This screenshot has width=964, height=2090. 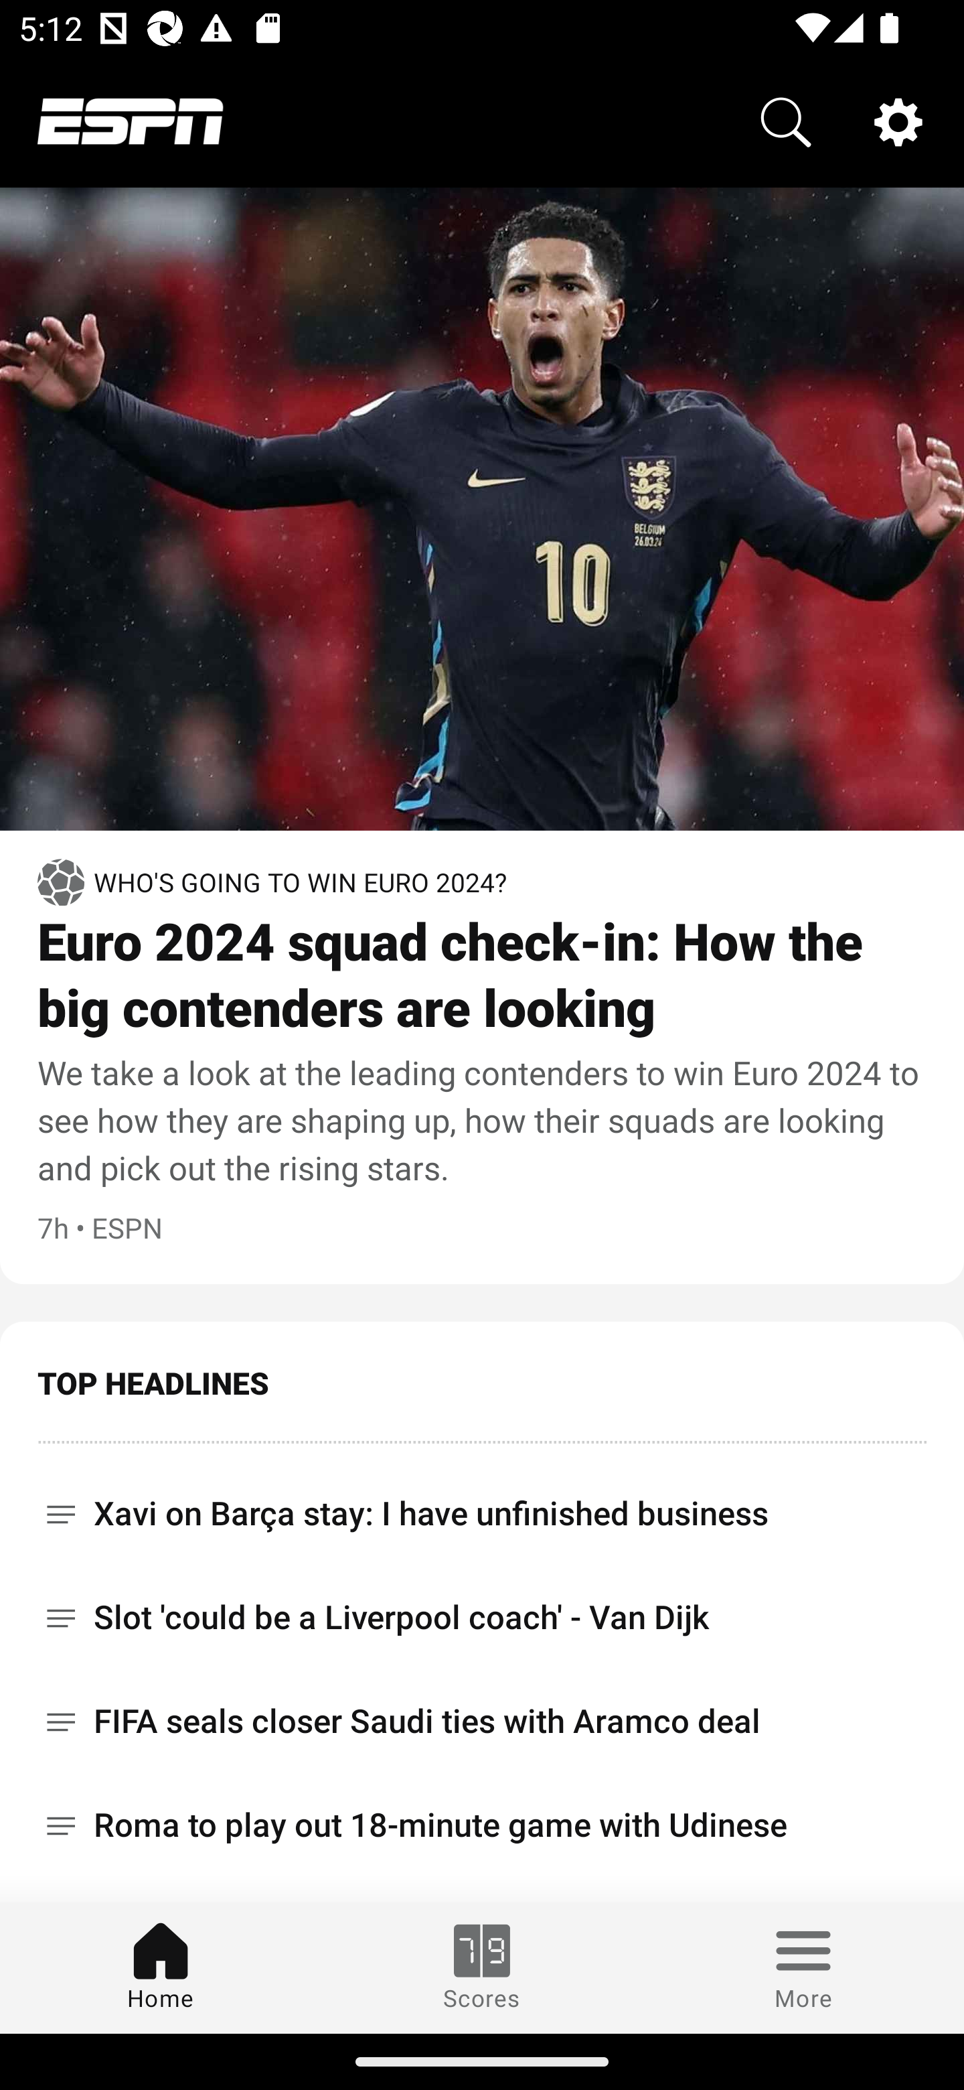 I want to click on  FIFA seals closer Saudi ties with Aramco deal, so click(x=482, y=1722).